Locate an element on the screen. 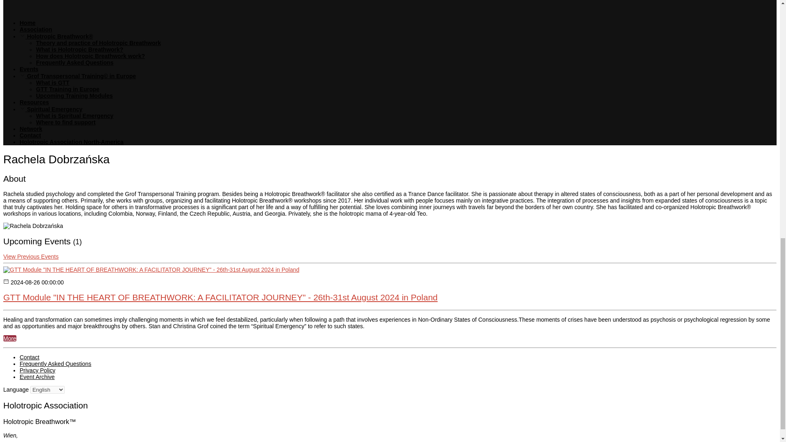 This screenshot has height=442, width=786. Theory and practice of Holotropic Breathwork is located at coordinates (98, 43).